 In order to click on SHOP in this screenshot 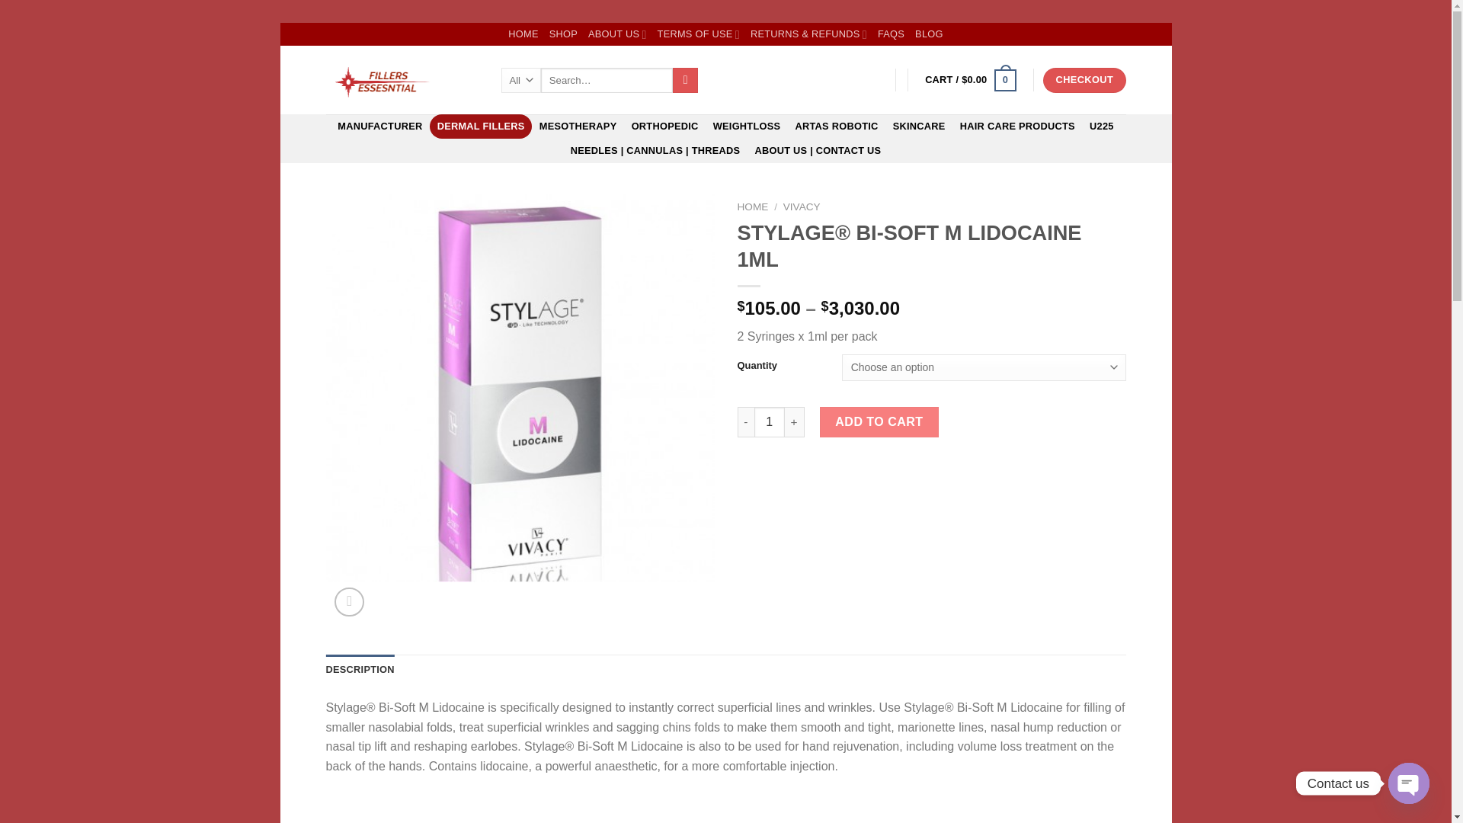, I will do `click(564, 34)`.